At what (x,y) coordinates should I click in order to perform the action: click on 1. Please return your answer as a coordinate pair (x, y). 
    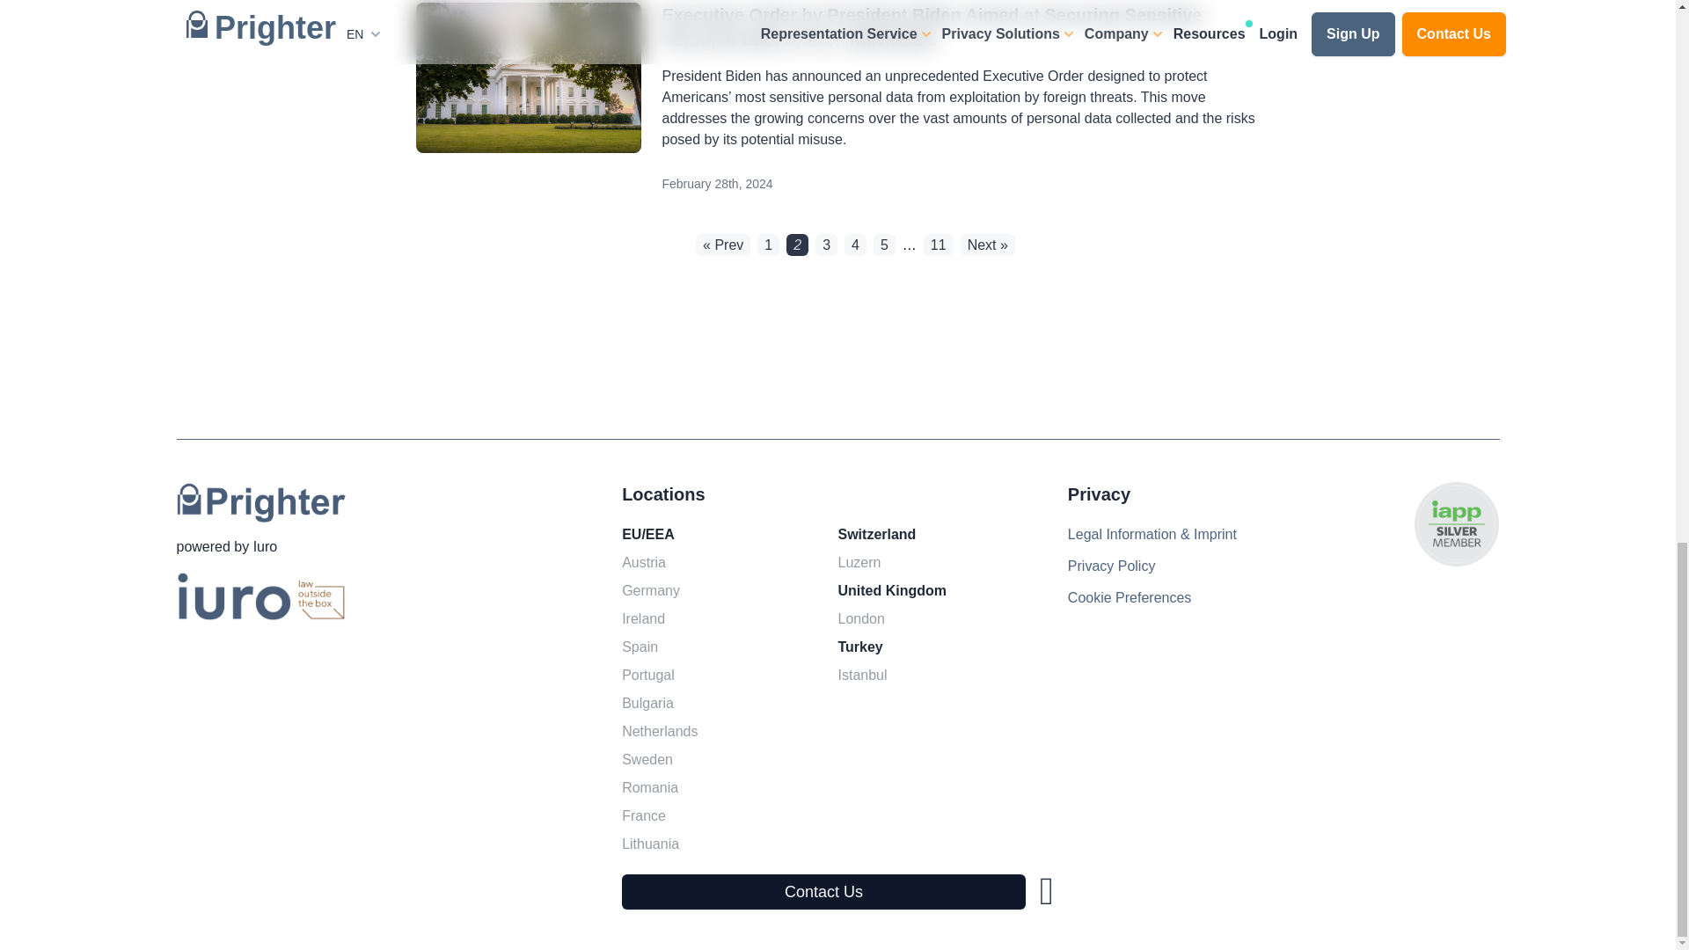
    Looking at the image, I should click on (767, 245).